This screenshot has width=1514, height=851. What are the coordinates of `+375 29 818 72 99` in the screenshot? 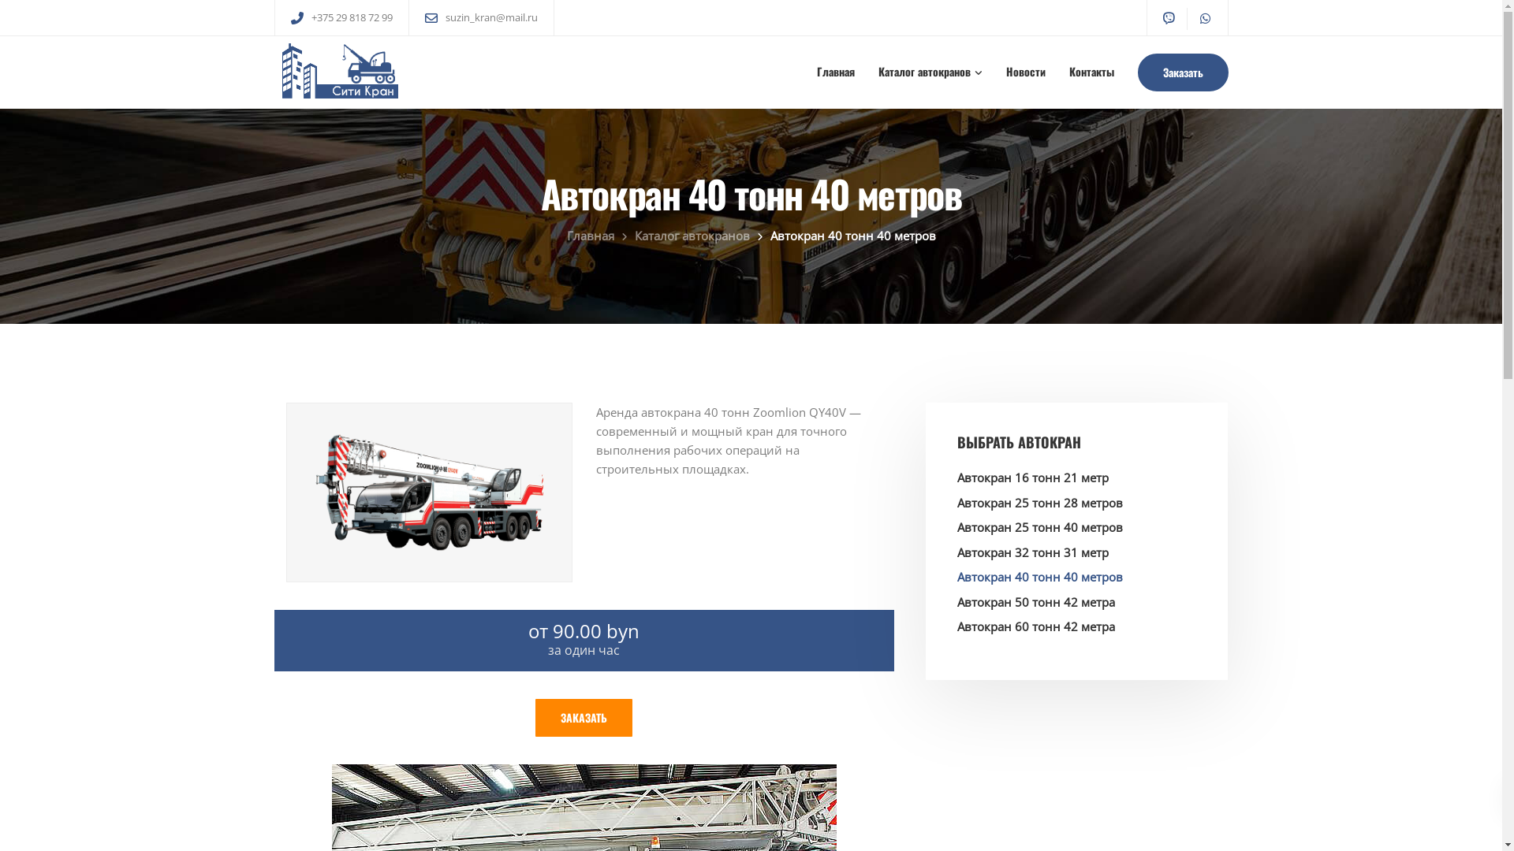 It's located at (355, 17).